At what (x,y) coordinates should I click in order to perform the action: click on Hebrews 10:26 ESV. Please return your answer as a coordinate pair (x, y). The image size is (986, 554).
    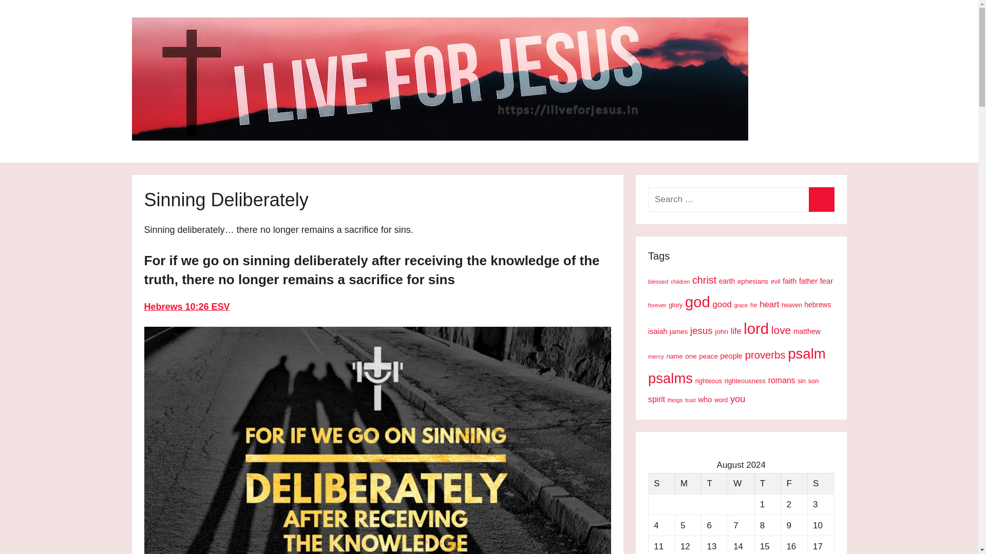
    Looking at the image, I should click on (187, 307).